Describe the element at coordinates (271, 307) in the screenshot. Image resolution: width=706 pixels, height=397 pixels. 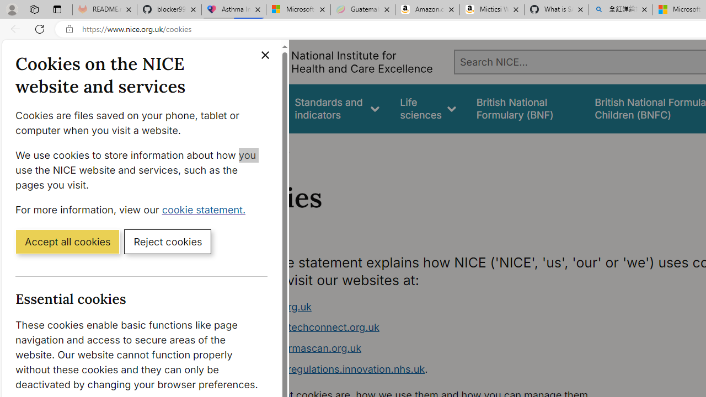
I see `www.nice.org.uk` at that location.